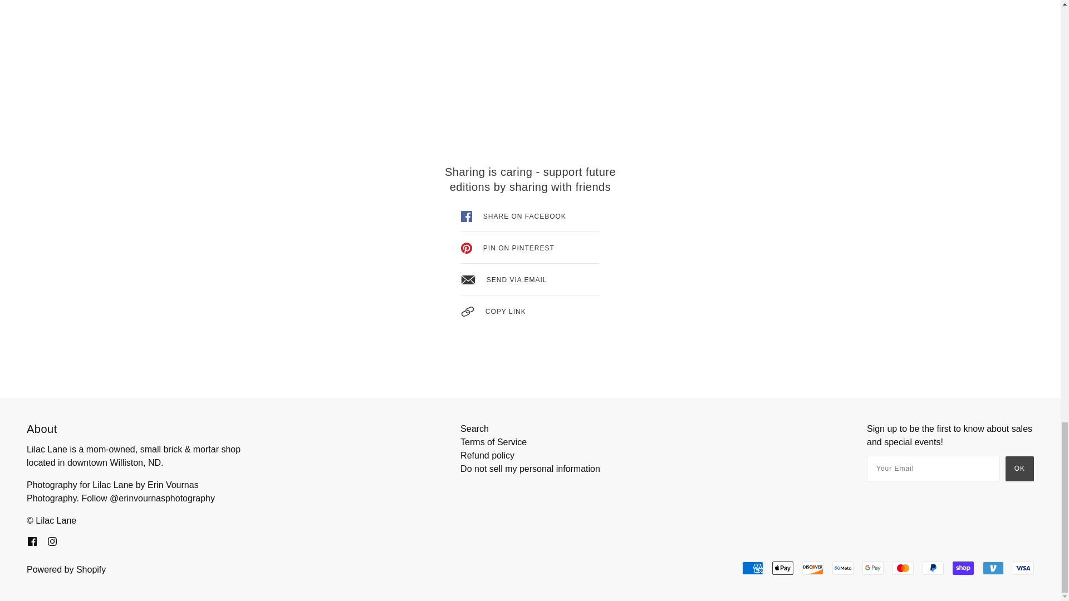  I want to click on Shop Pay, so click(963, 568).